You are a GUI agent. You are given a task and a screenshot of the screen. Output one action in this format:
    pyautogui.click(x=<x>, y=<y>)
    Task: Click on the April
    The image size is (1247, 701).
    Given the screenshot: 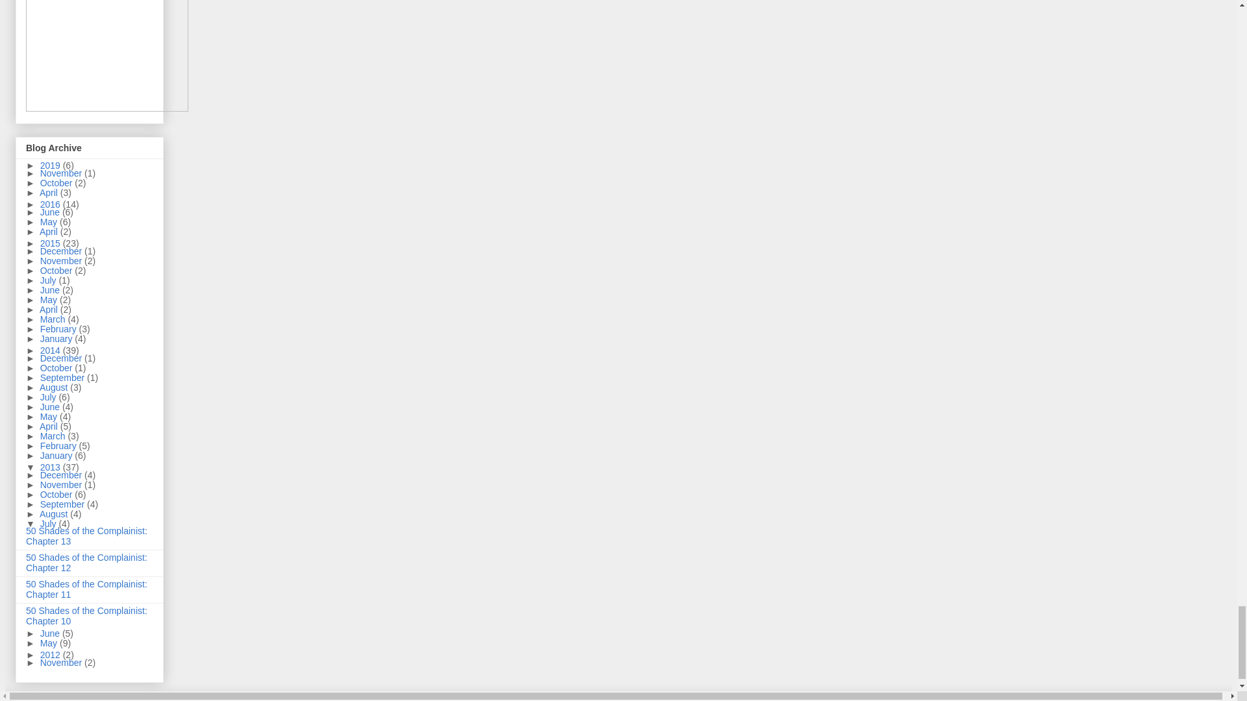 What is the action you would take?
    pyautogui.click(x=49, y=231)
    